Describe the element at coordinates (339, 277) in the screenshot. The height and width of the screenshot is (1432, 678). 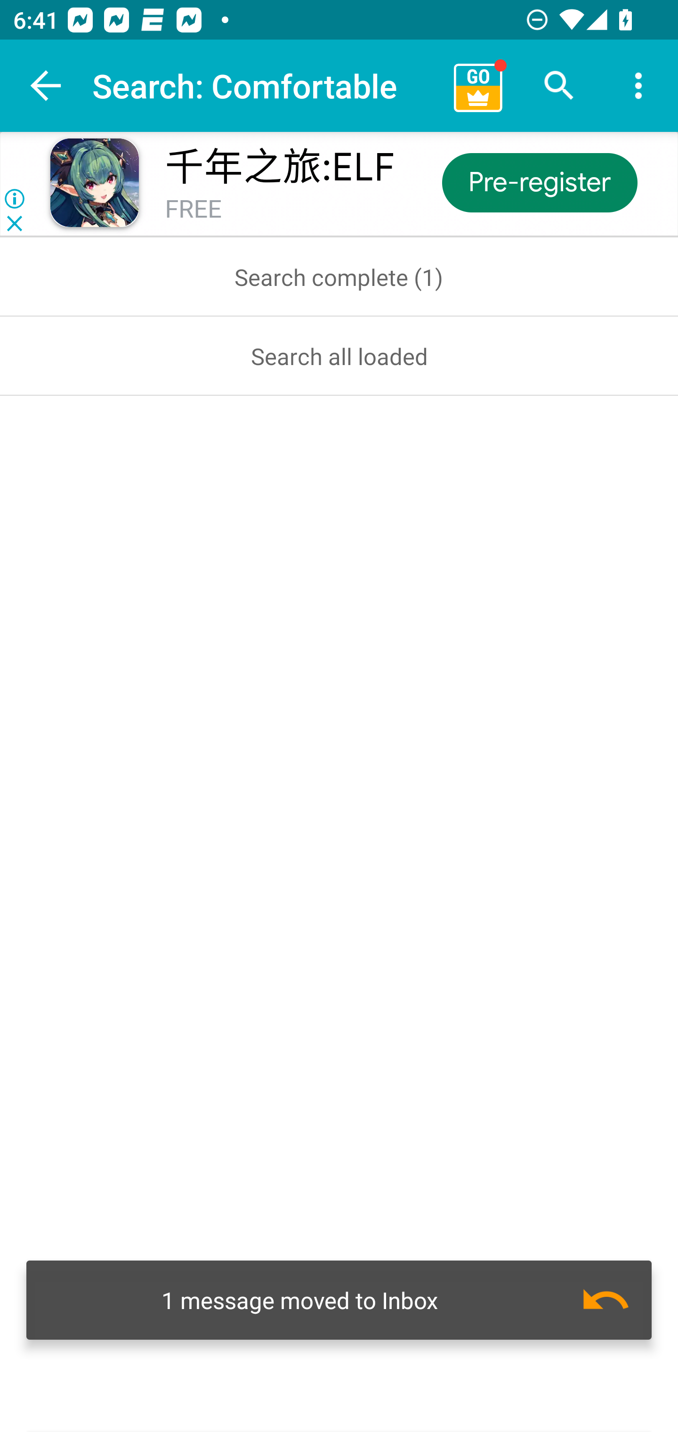
I see `Search complete (1)` at that location.